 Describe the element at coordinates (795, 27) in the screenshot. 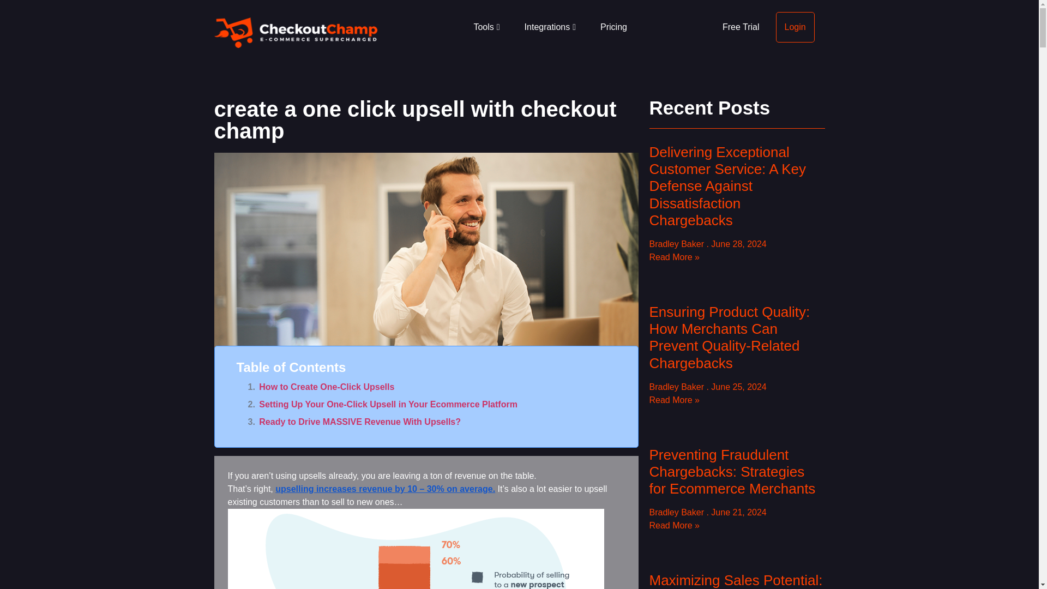

I see `Login` at that location.